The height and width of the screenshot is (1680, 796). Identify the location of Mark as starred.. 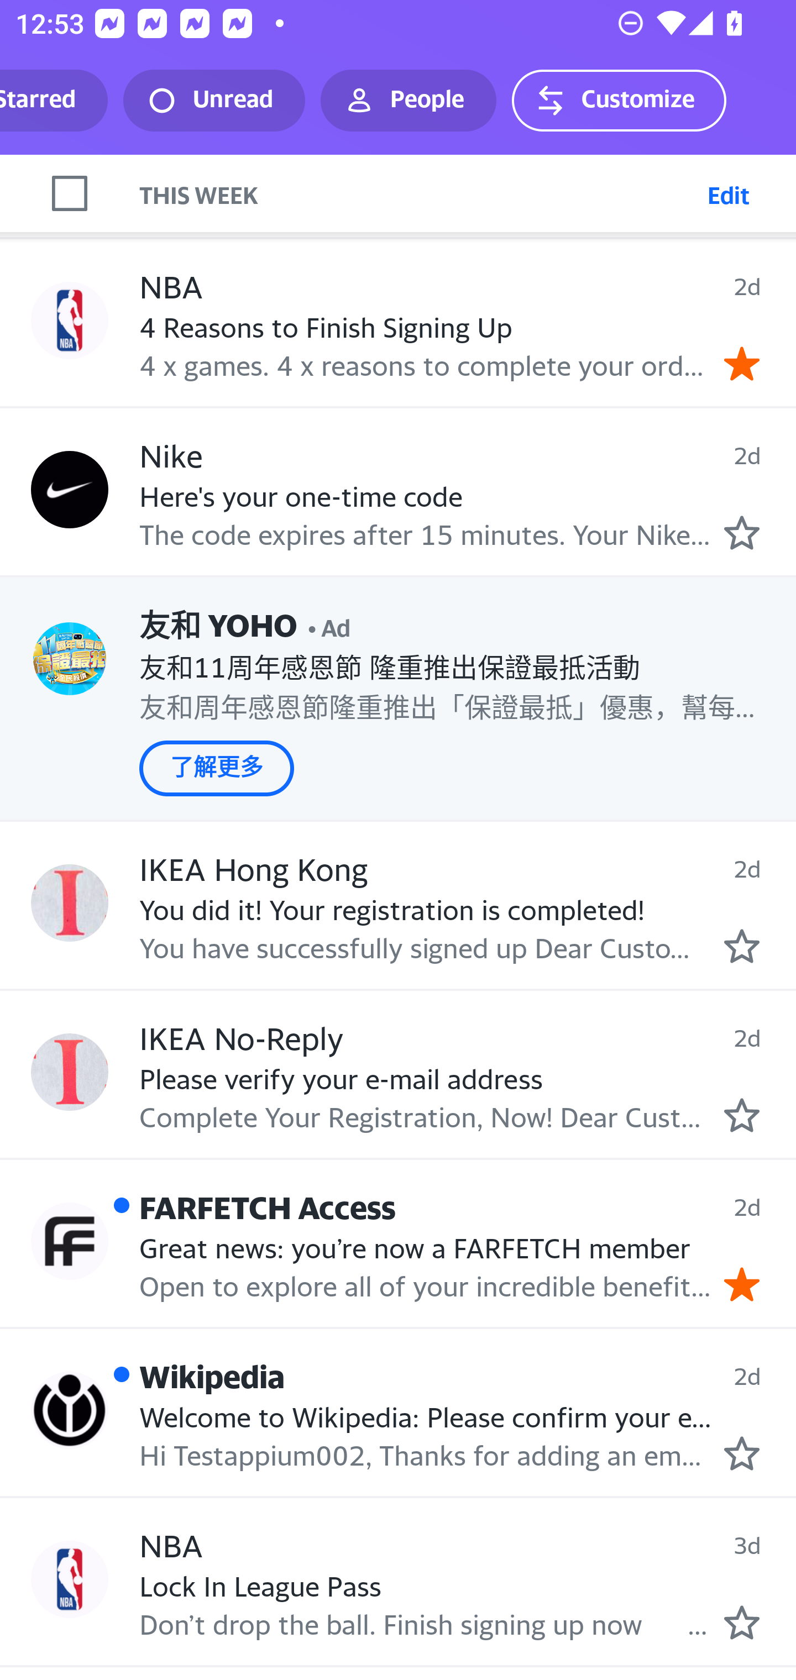
(742, 1454).